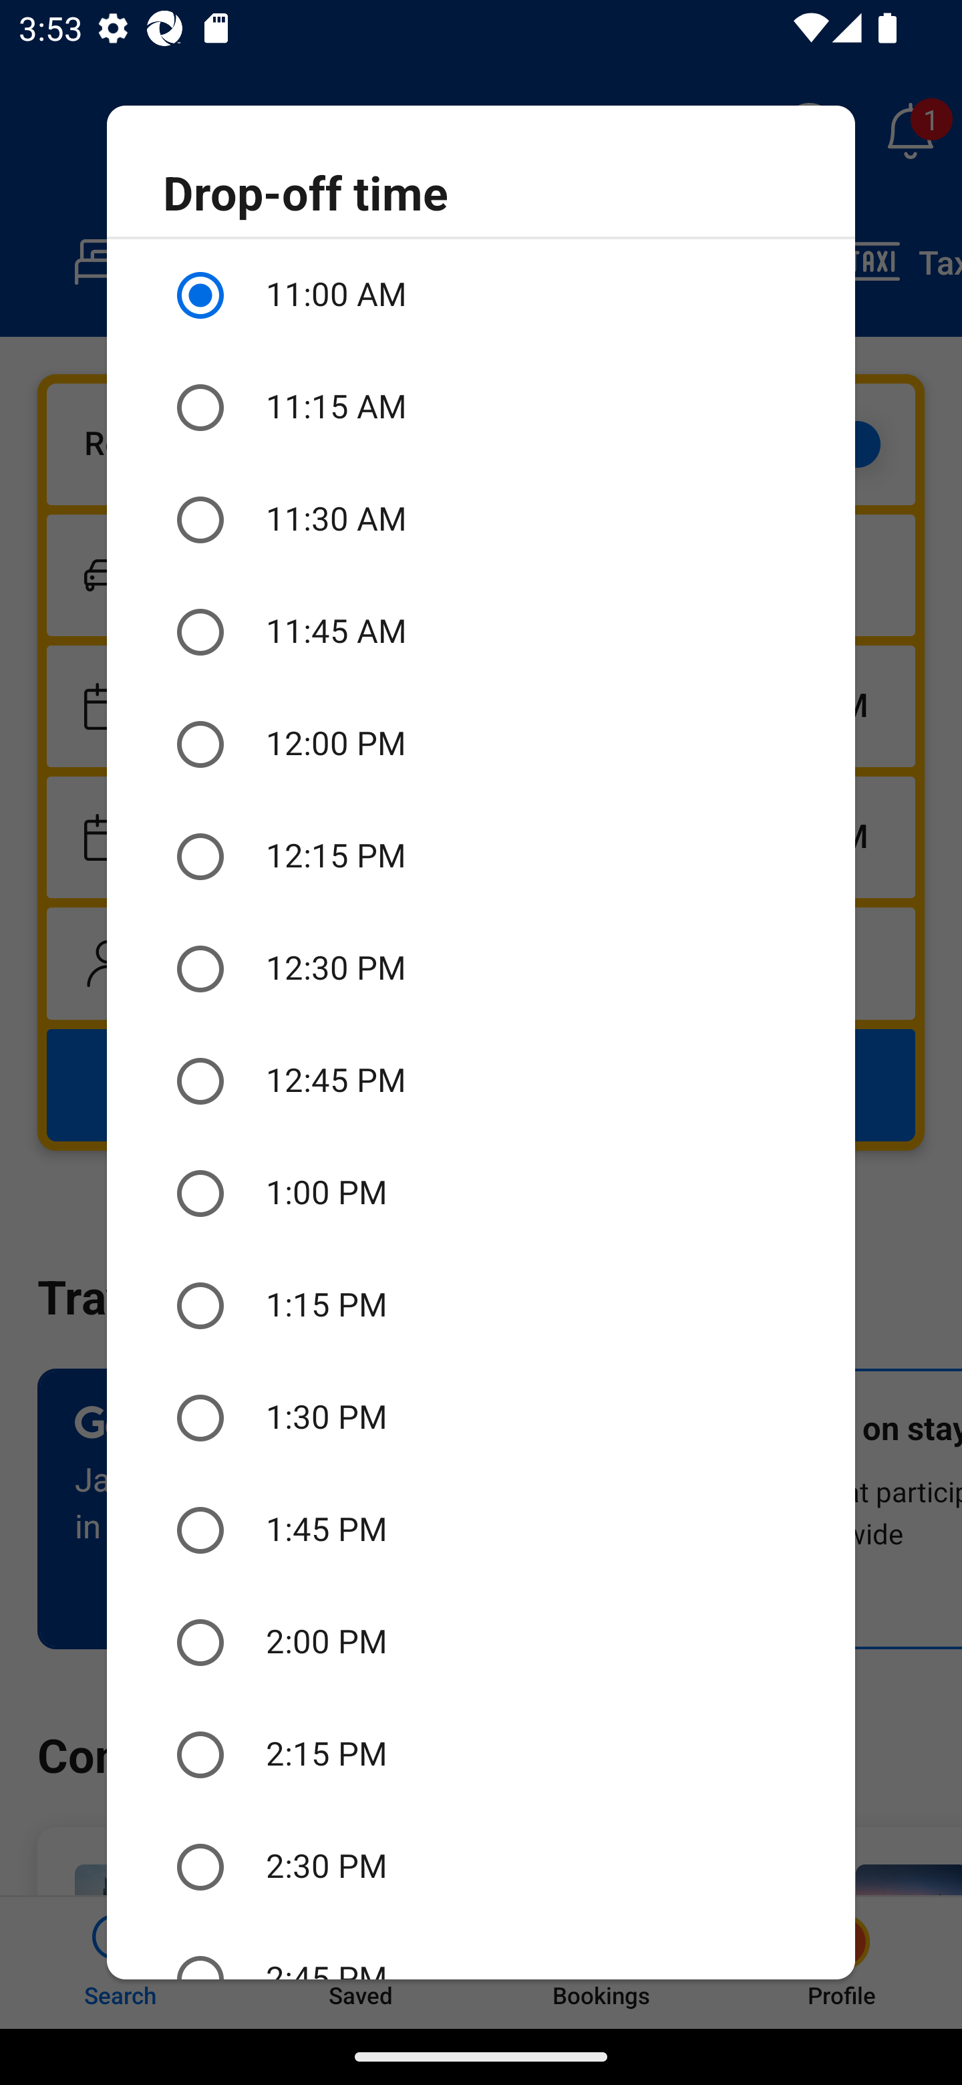  What do you see at coordinates (481, 1417) in the screenshot?
I see `1:30 PM` at bounding box center [481, 1417].